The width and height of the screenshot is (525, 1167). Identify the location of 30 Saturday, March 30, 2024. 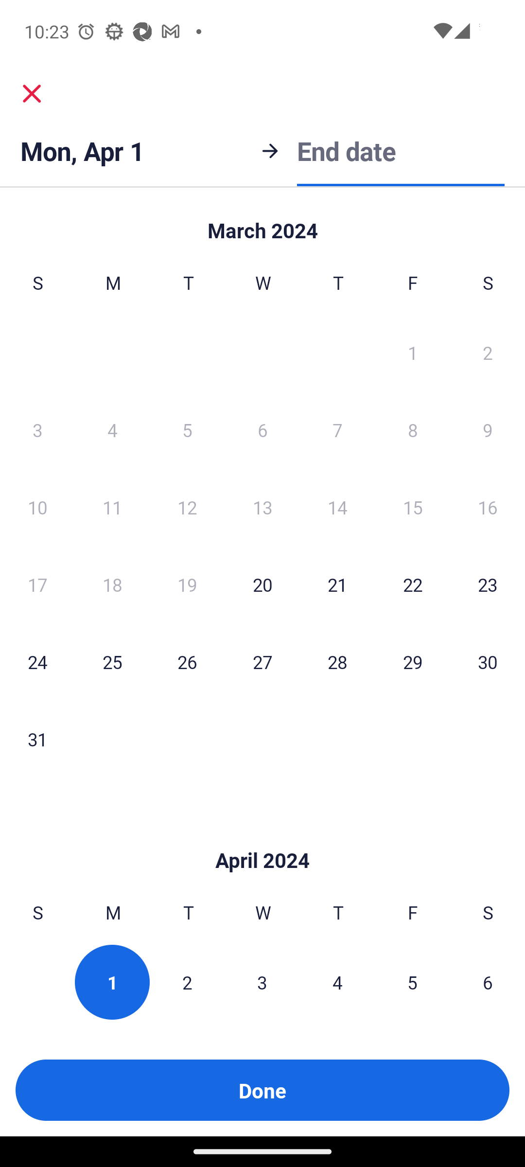
(487, 661).